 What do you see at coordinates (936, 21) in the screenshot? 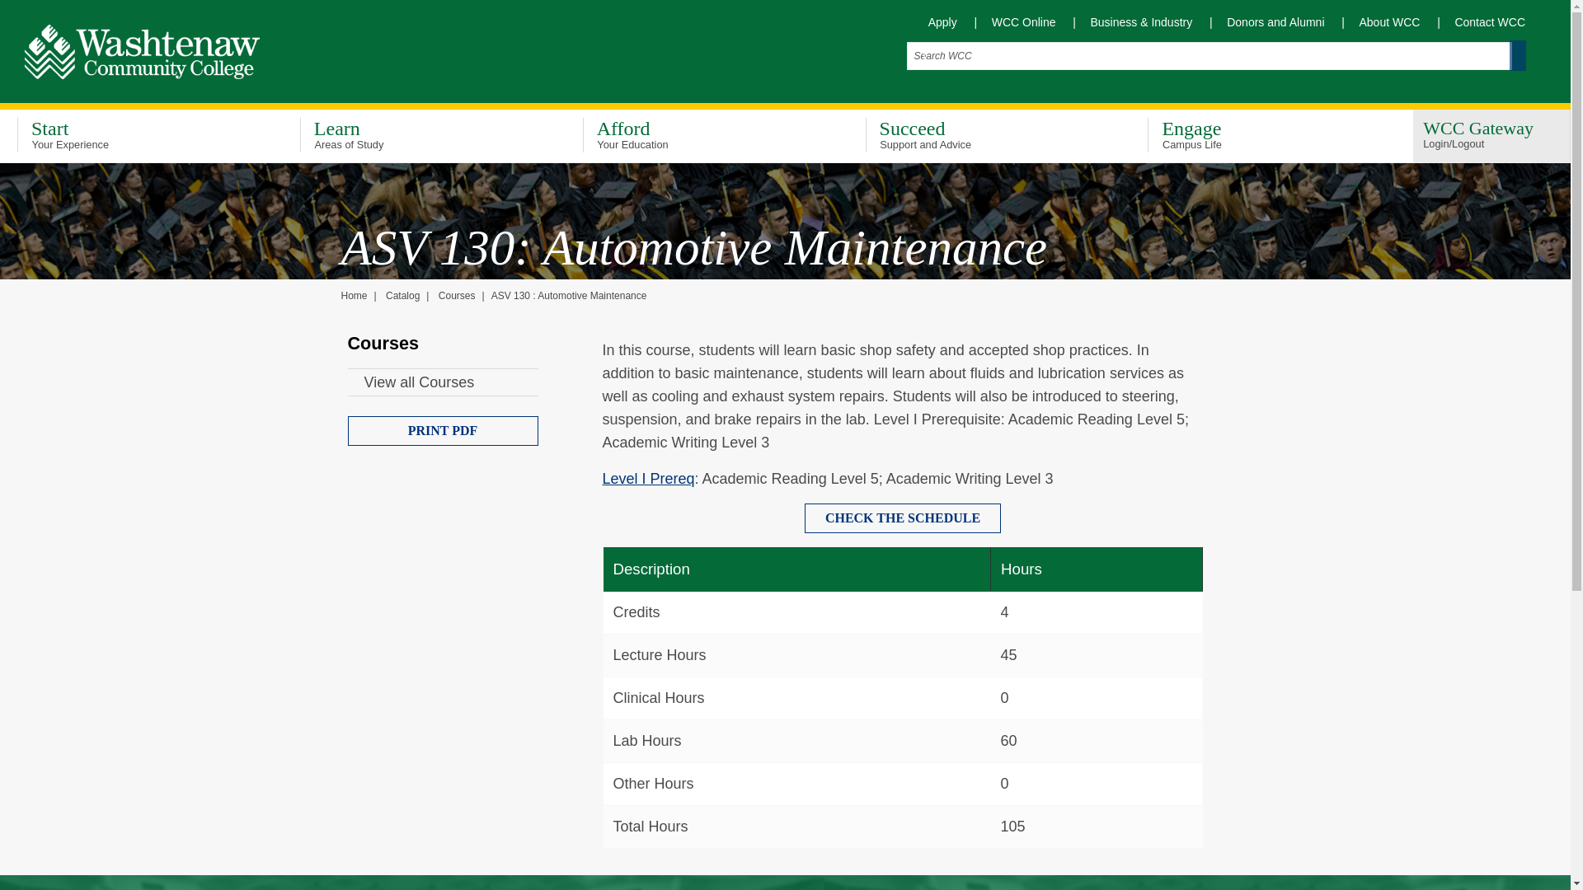
I see `Contact WCC` at bounding box center [936, 21].